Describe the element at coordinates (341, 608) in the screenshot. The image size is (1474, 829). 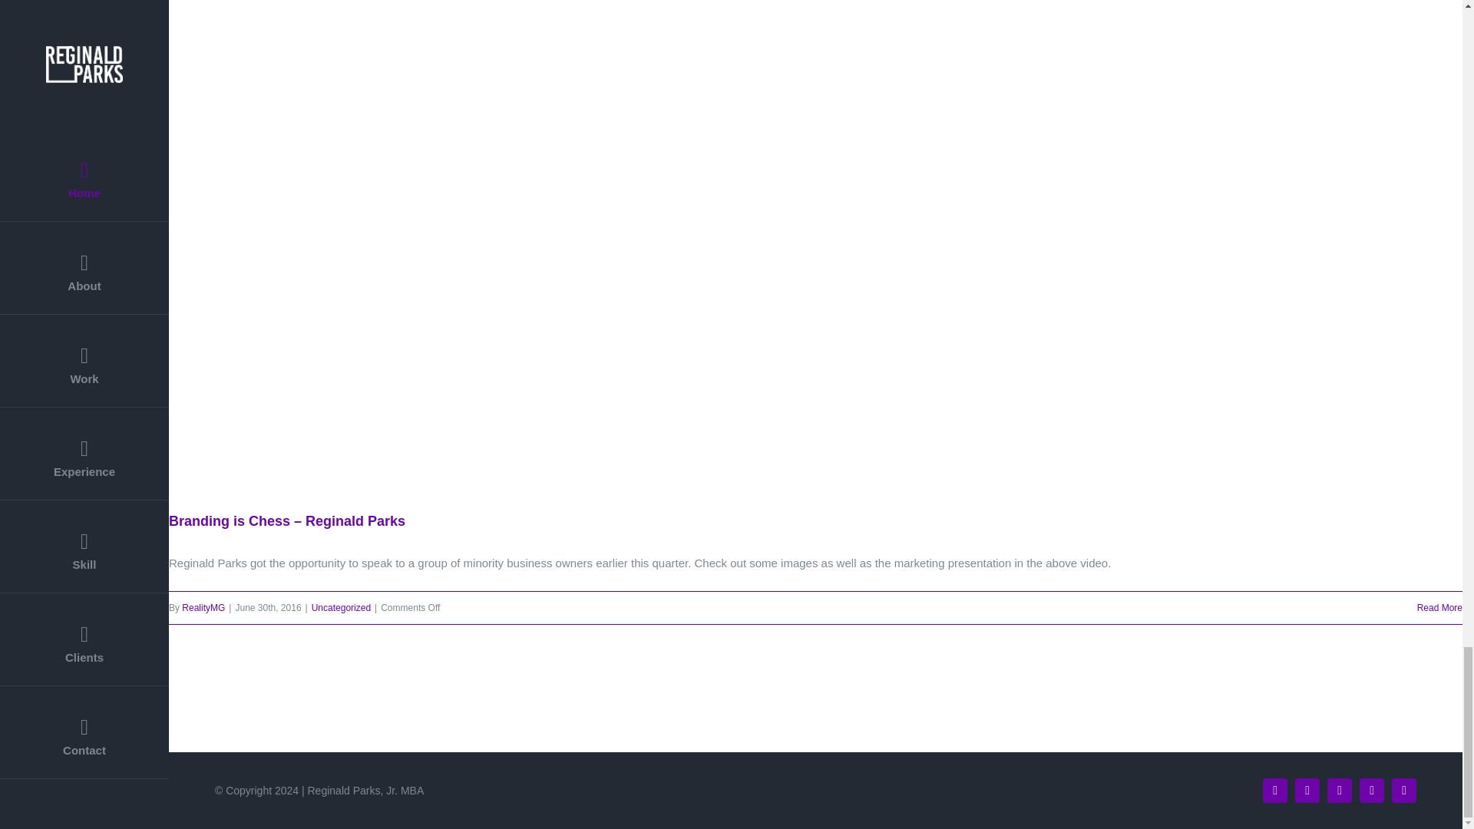
I see `Uncategorized` at that location.